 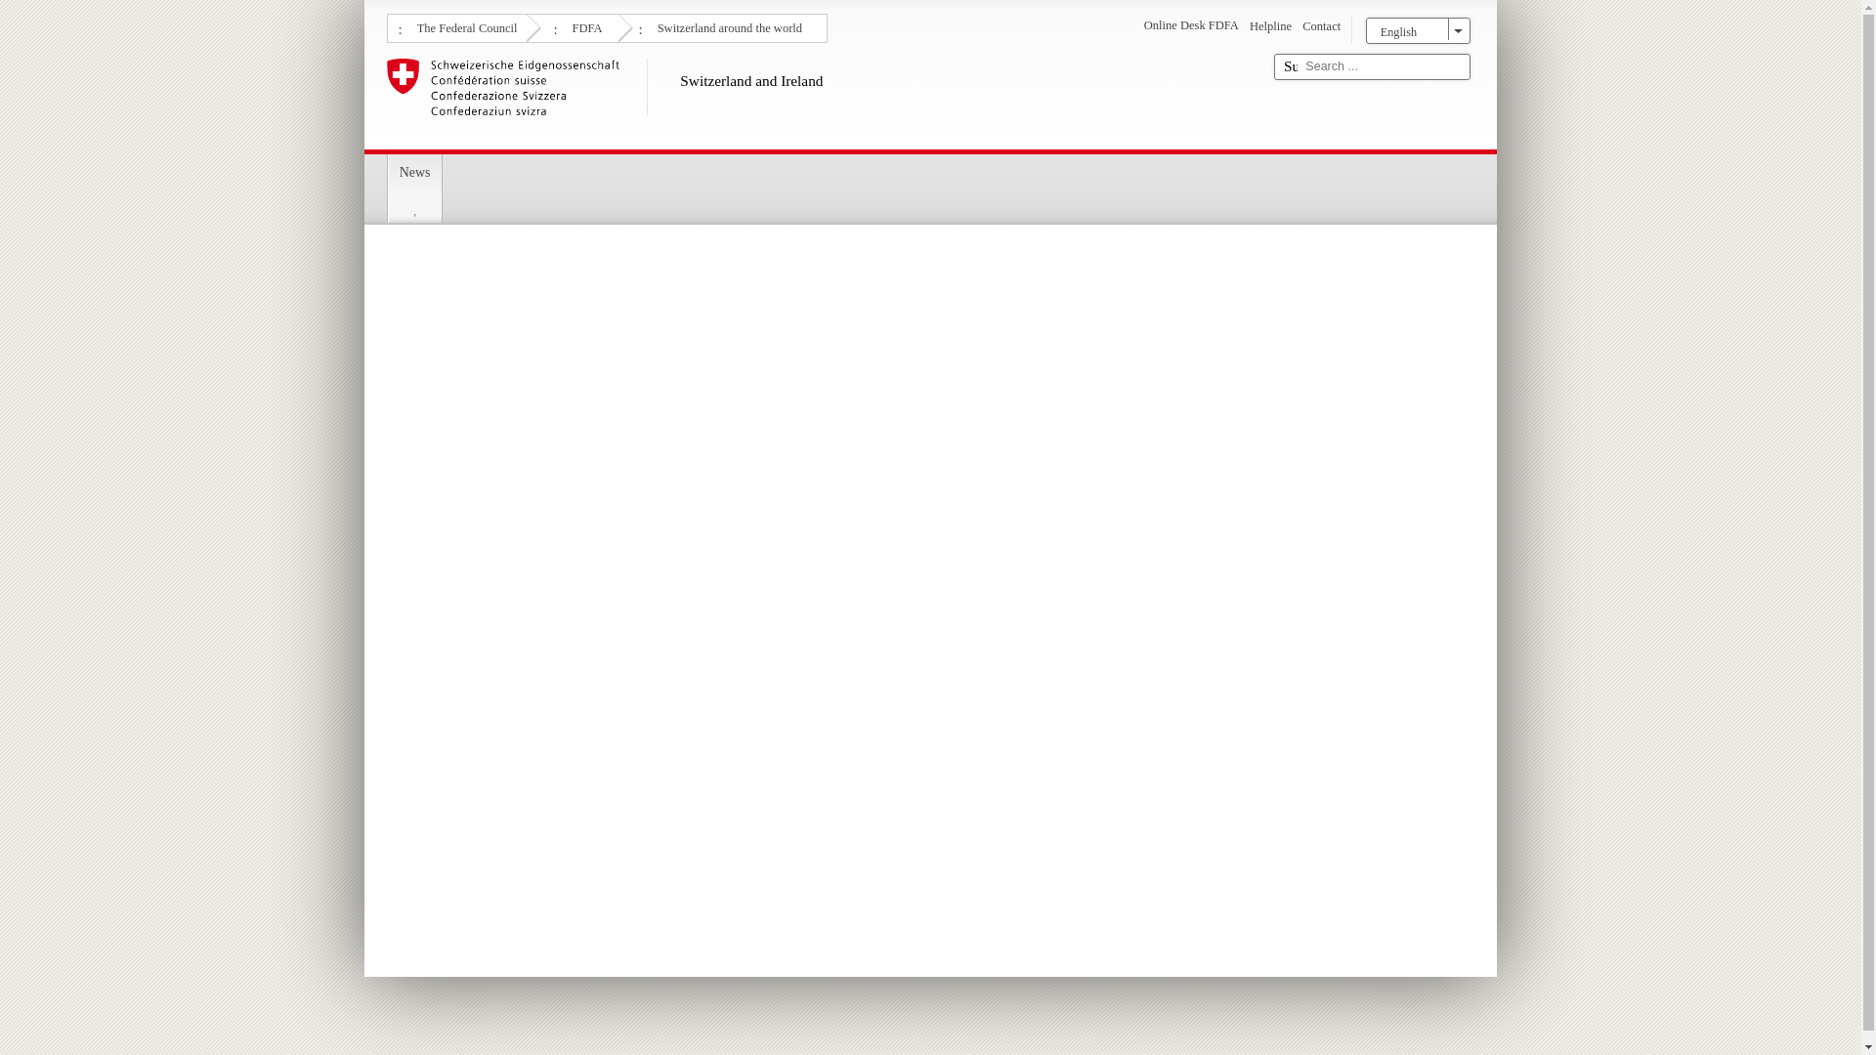 What do you see at coordinates (584, 26) in the screenshot?
I see `FDFA` at bounding box center [584, 26].